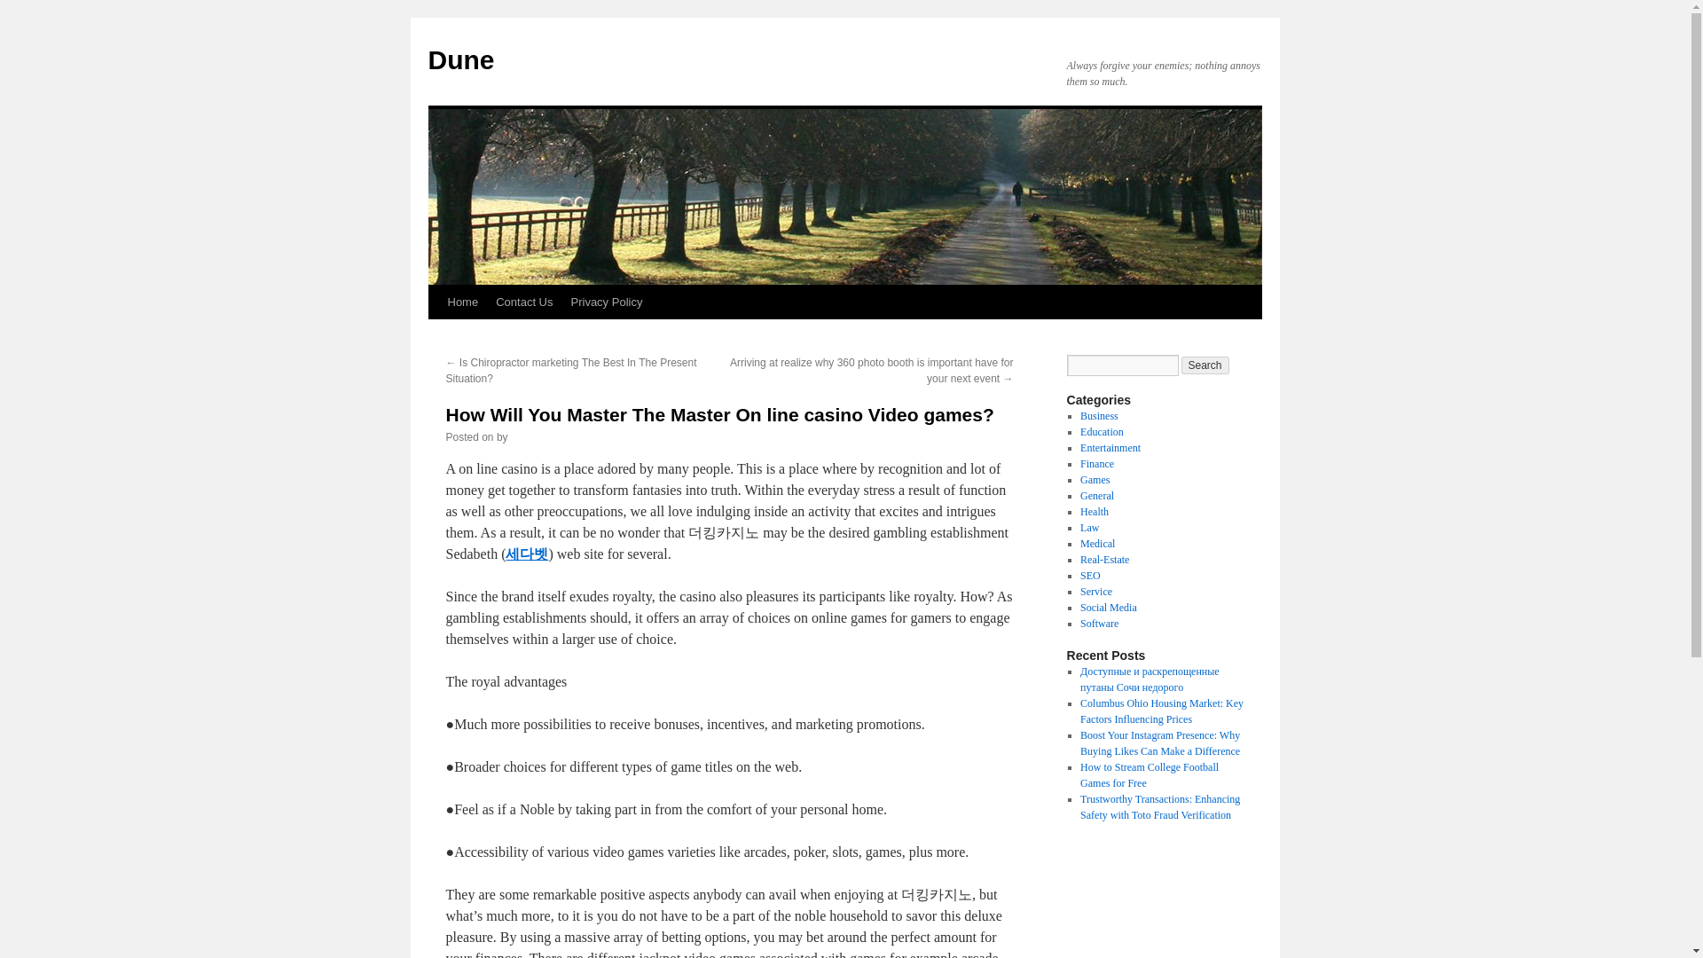 Image resolution: width=1703 pixels, height=958 pixels. What do you see at coordinates (1089, 575) in the screenshot?
I see `SEO` at bounding box center [1089, 575].